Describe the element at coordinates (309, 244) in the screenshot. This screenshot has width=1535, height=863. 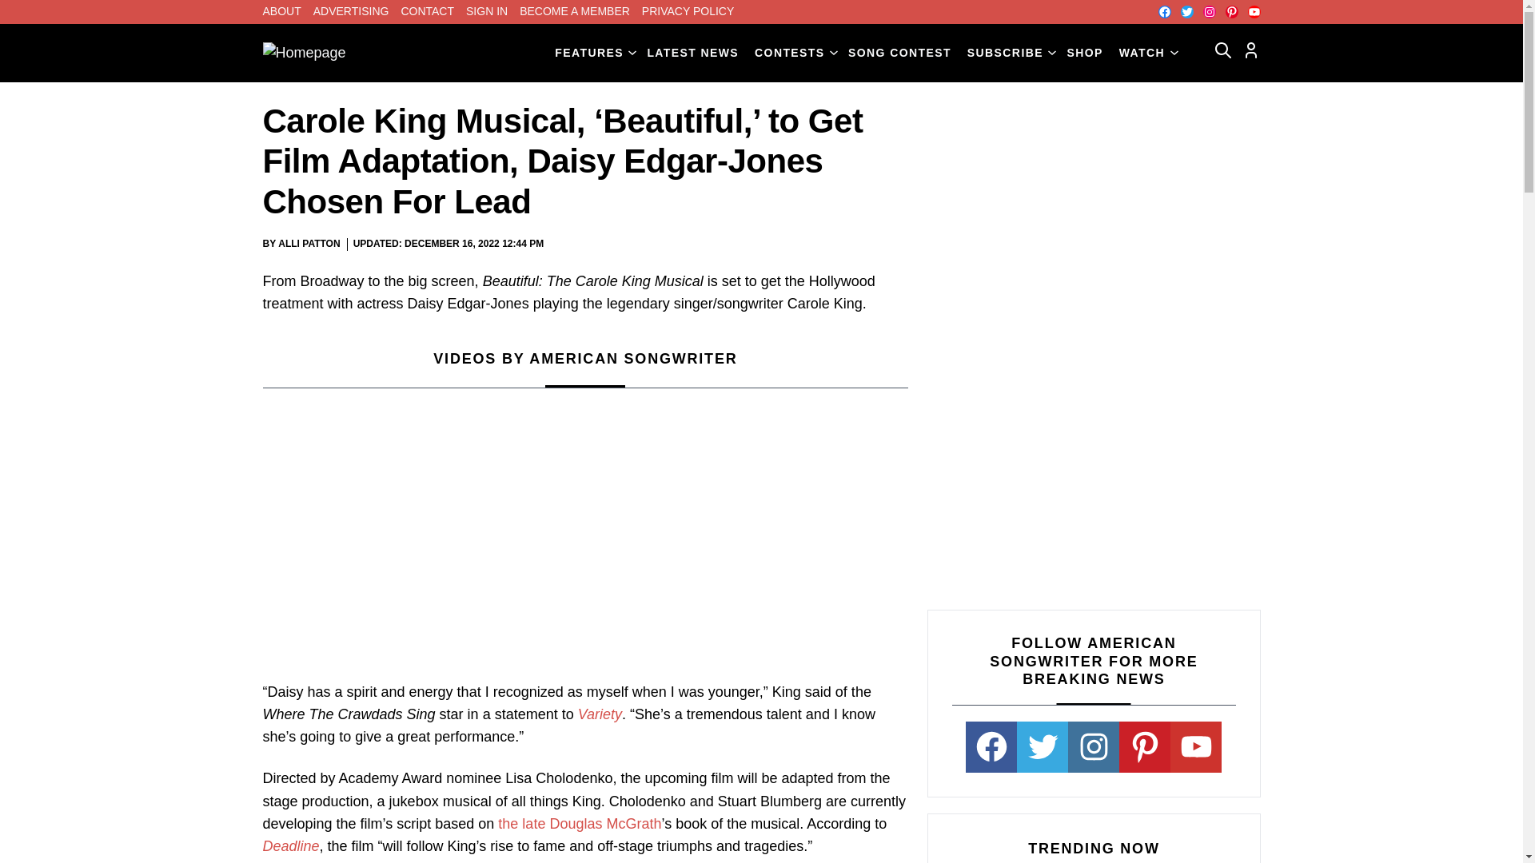
I see `Posts by Alli Patton` at that location.